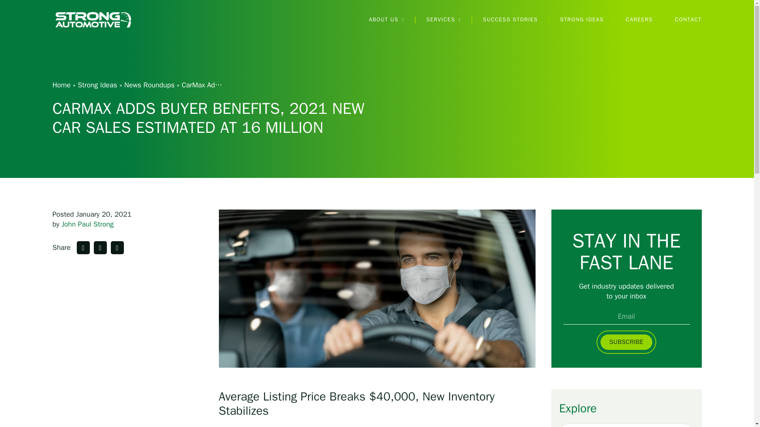 Image resolution: width=760 pixels, height=427 pixels. What do you see at coordinates (639, 20) in the screenshot?
I see `CAREERS` at bounding box center [639, 20].